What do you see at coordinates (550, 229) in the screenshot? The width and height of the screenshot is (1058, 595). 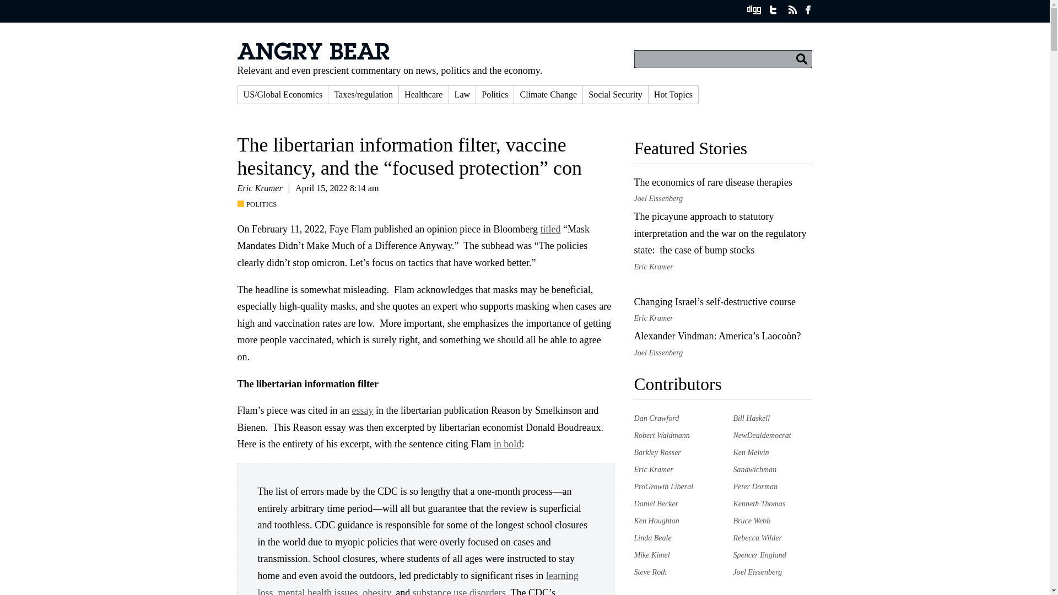 I see `titled` at bounding box center [550, 229].